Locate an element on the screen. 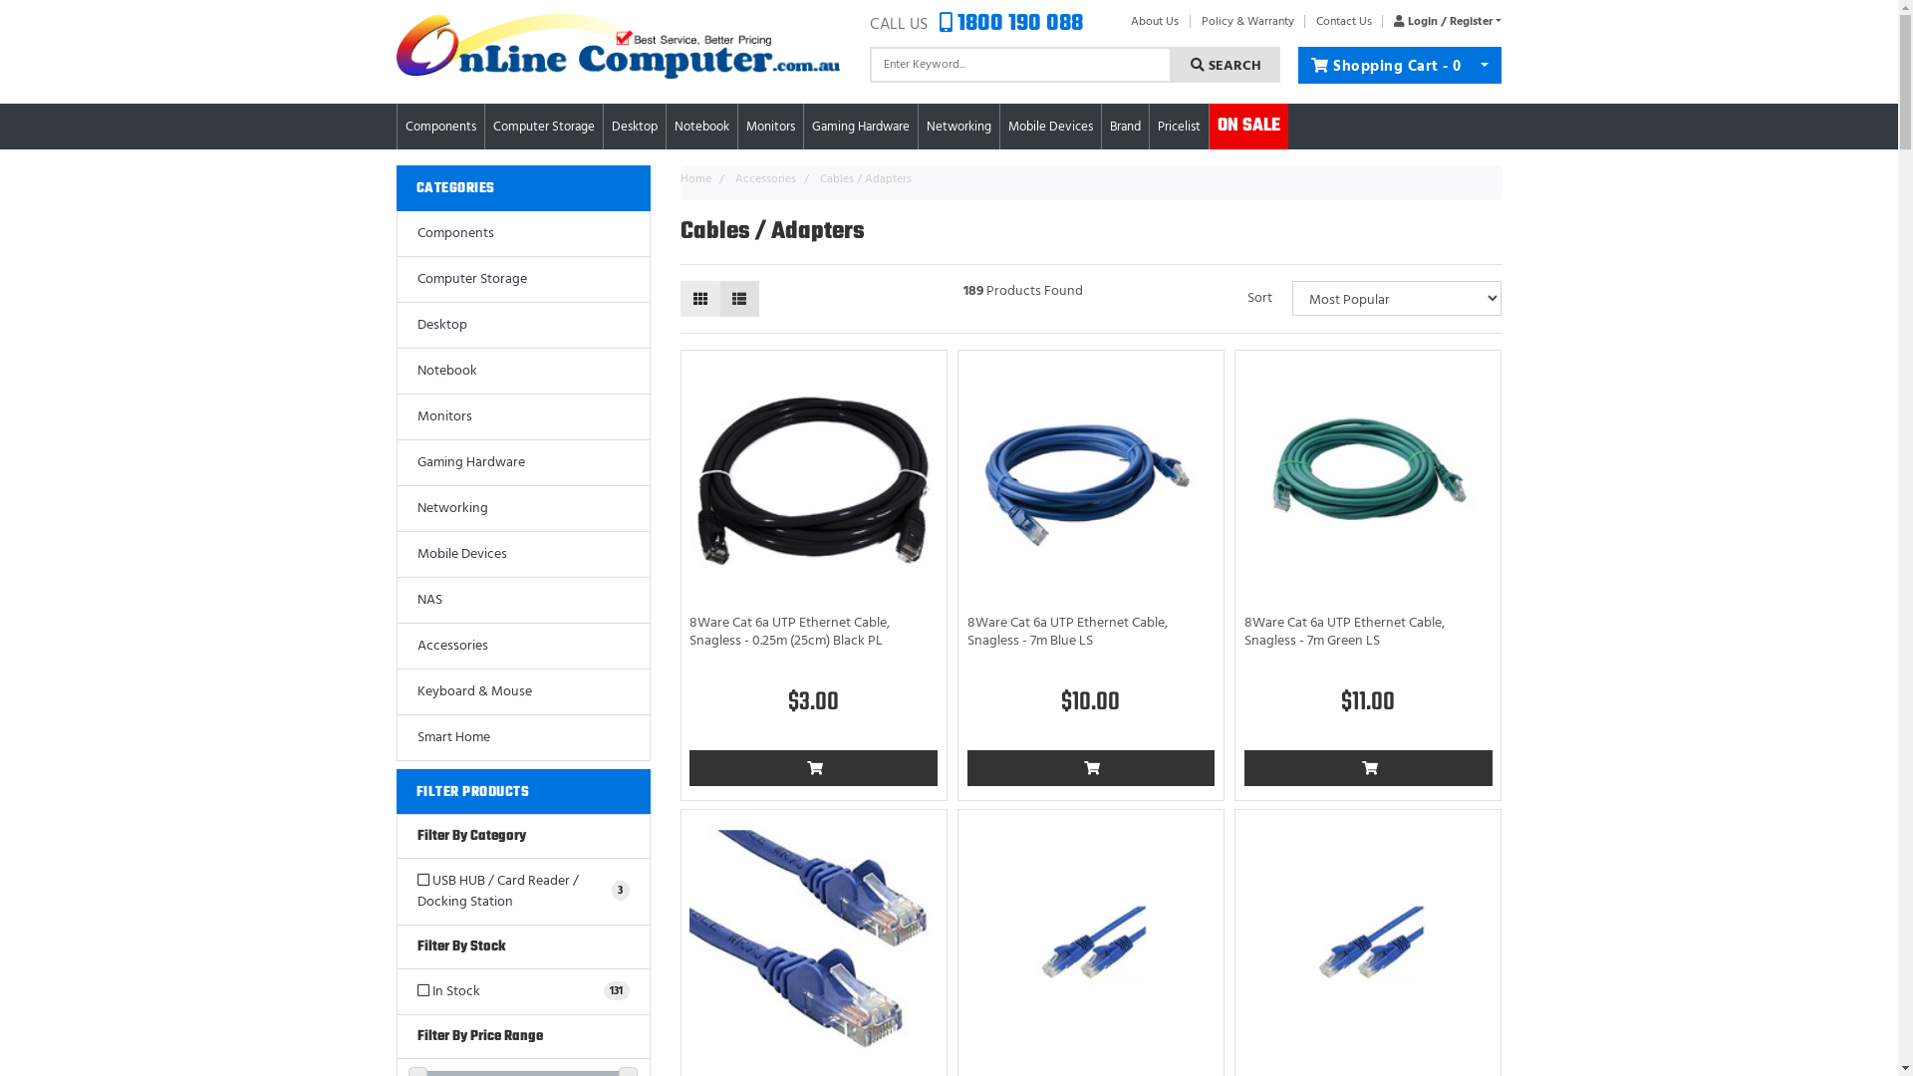  USB HUB / Card Reader / Docking Station
3 is located at coordinates (522, 892).